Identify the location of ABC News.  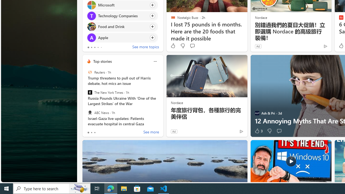
(90, 112).